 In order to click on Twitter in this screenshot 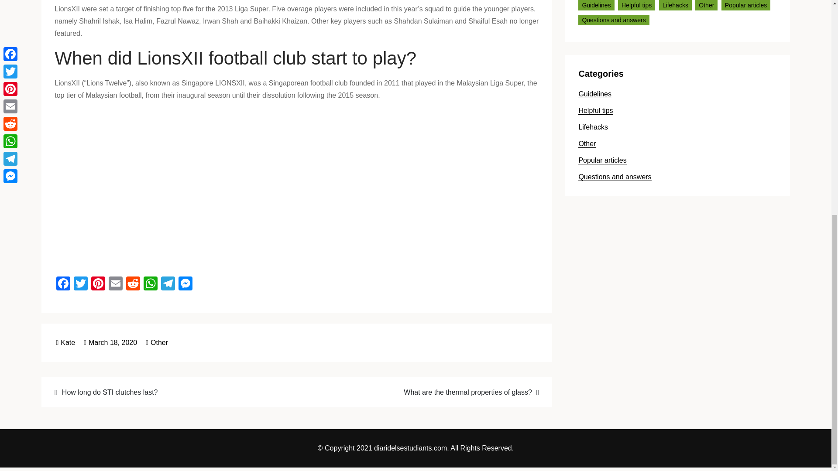, I will do `click(81, 284)`.